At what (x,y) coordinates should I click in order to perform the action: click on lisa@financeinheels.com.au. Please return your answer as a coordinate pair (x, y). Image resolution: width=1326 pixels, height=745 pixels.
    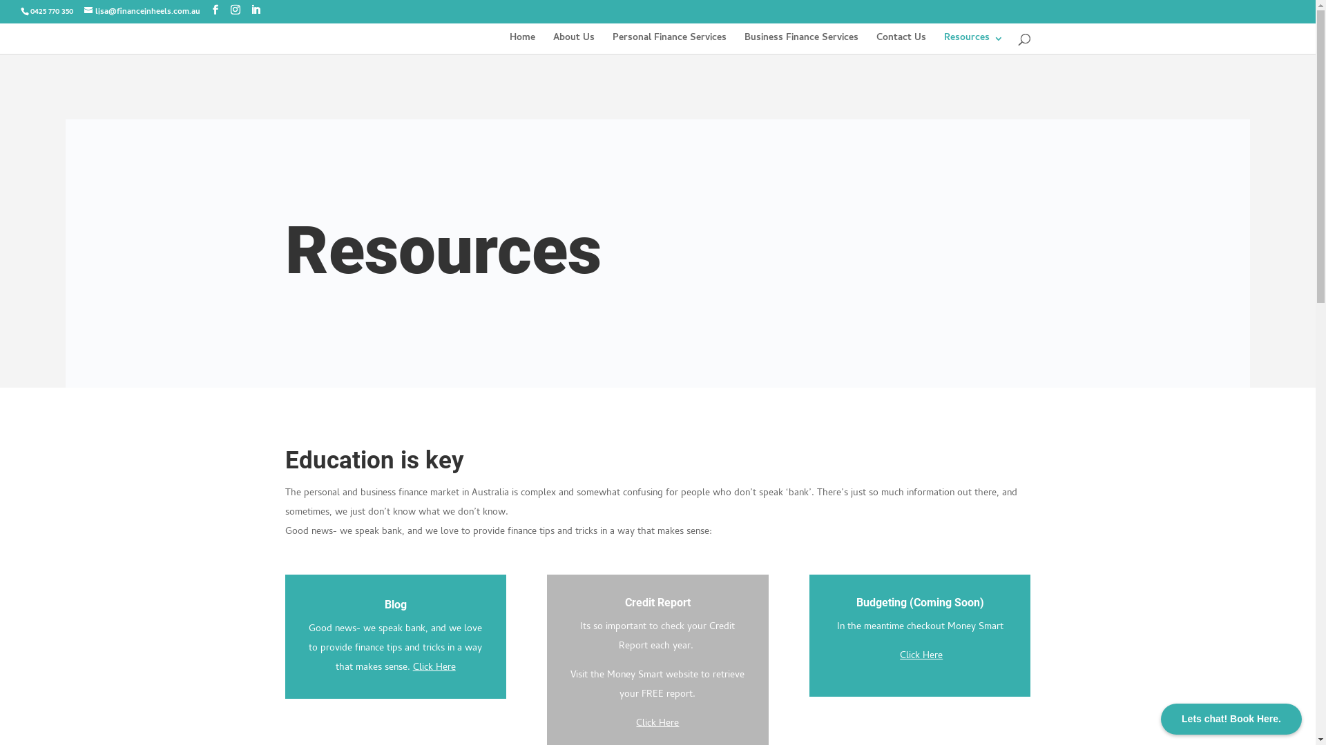
    Looking at the image, I should click on (142, 12).